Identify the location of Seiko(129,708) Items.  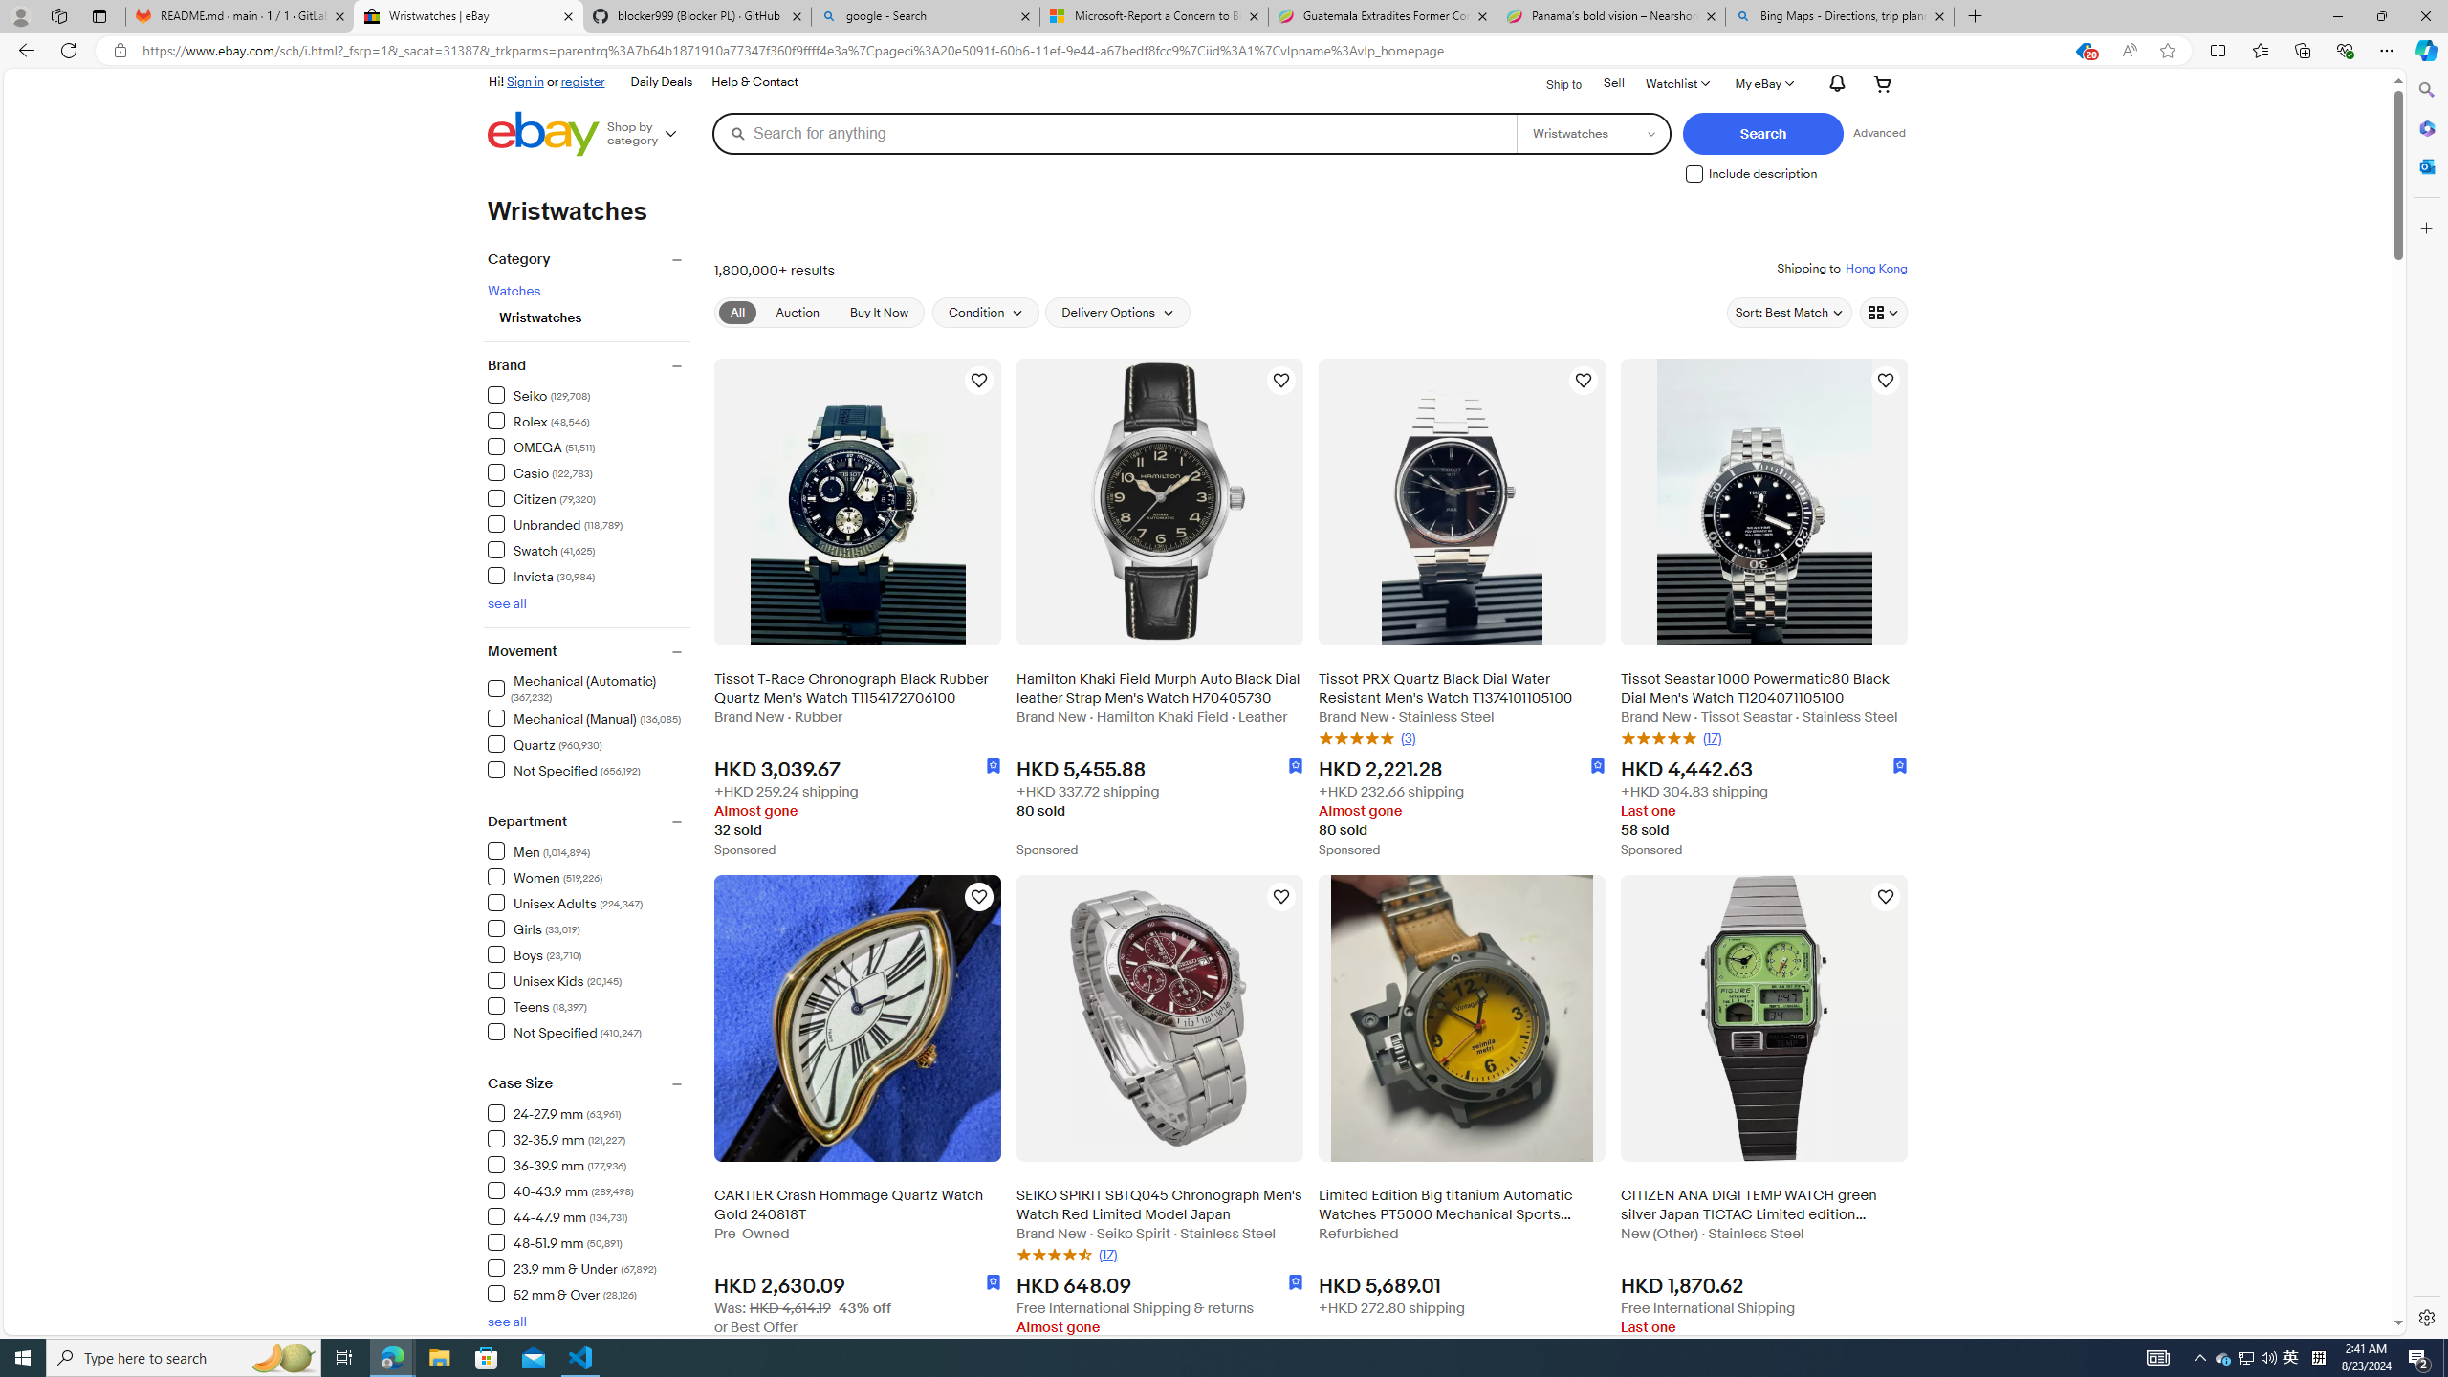
(588, 394).